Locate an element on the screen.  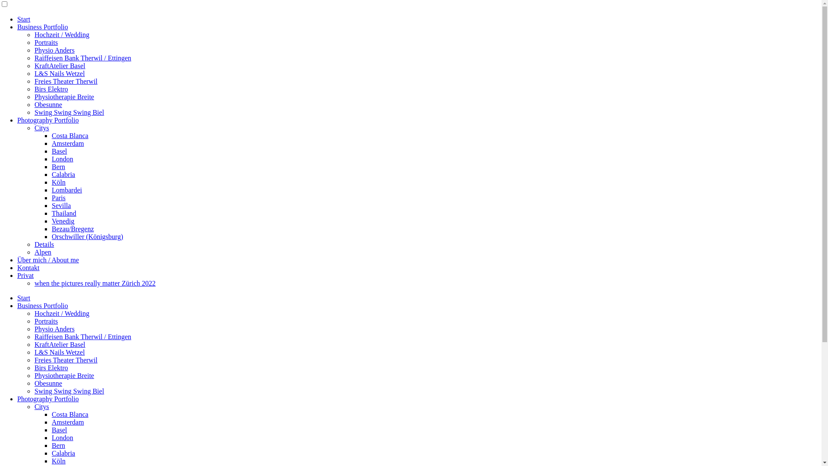
Physio Anders is located at coordinates (54, 329).